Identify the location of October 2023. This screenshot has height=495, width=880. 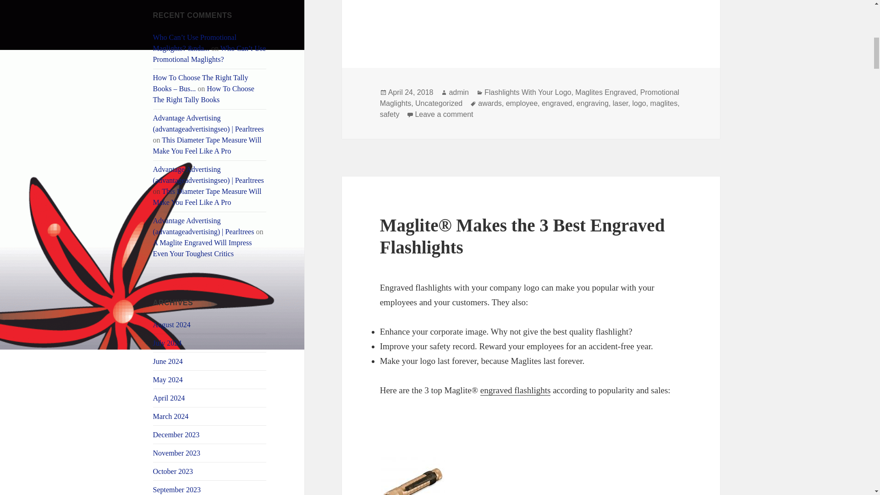
(173, 471).